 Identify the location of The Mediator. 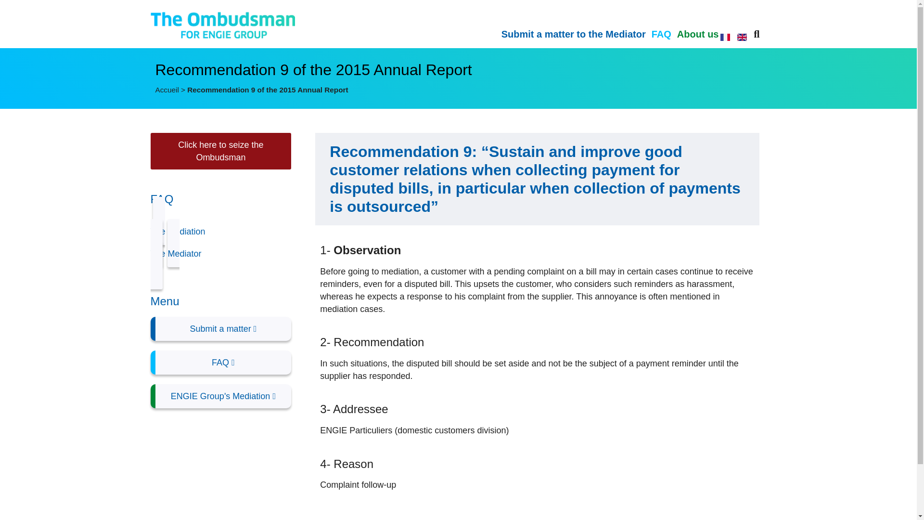
(220, 254).